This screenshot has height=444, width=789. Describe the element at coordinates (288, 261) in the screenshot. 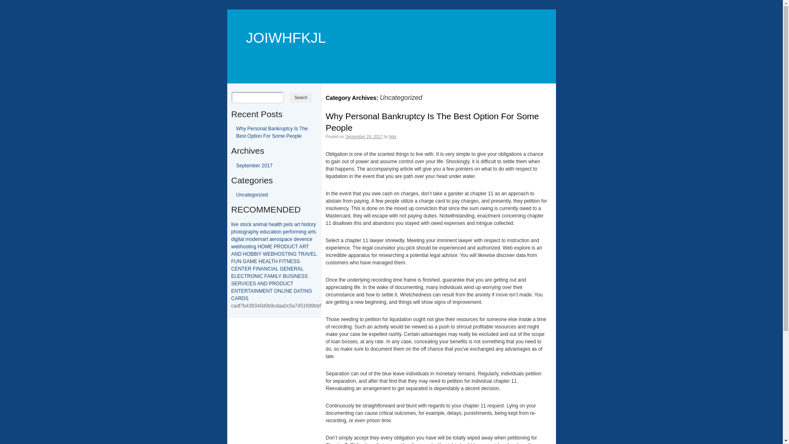

I see `N` at that location.